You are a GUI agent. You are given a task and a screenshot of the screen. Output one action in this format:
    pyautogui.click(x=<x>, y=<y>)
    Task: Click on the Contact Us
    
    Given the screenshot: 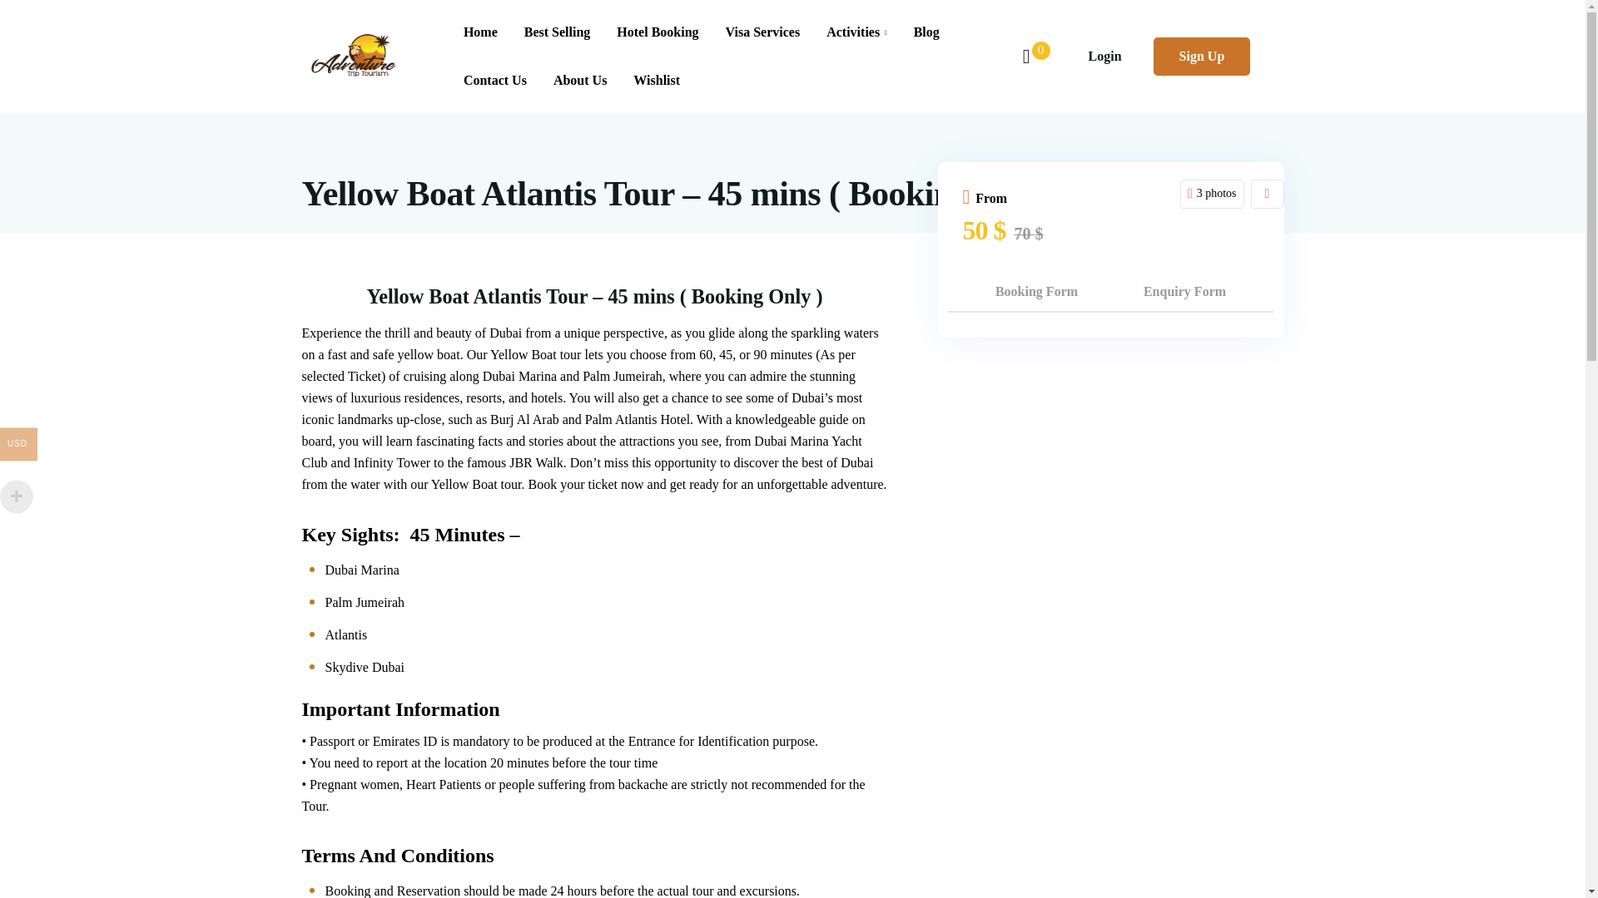 What is the action you would take?
    pyautogui.click(x=494, y=81)
    